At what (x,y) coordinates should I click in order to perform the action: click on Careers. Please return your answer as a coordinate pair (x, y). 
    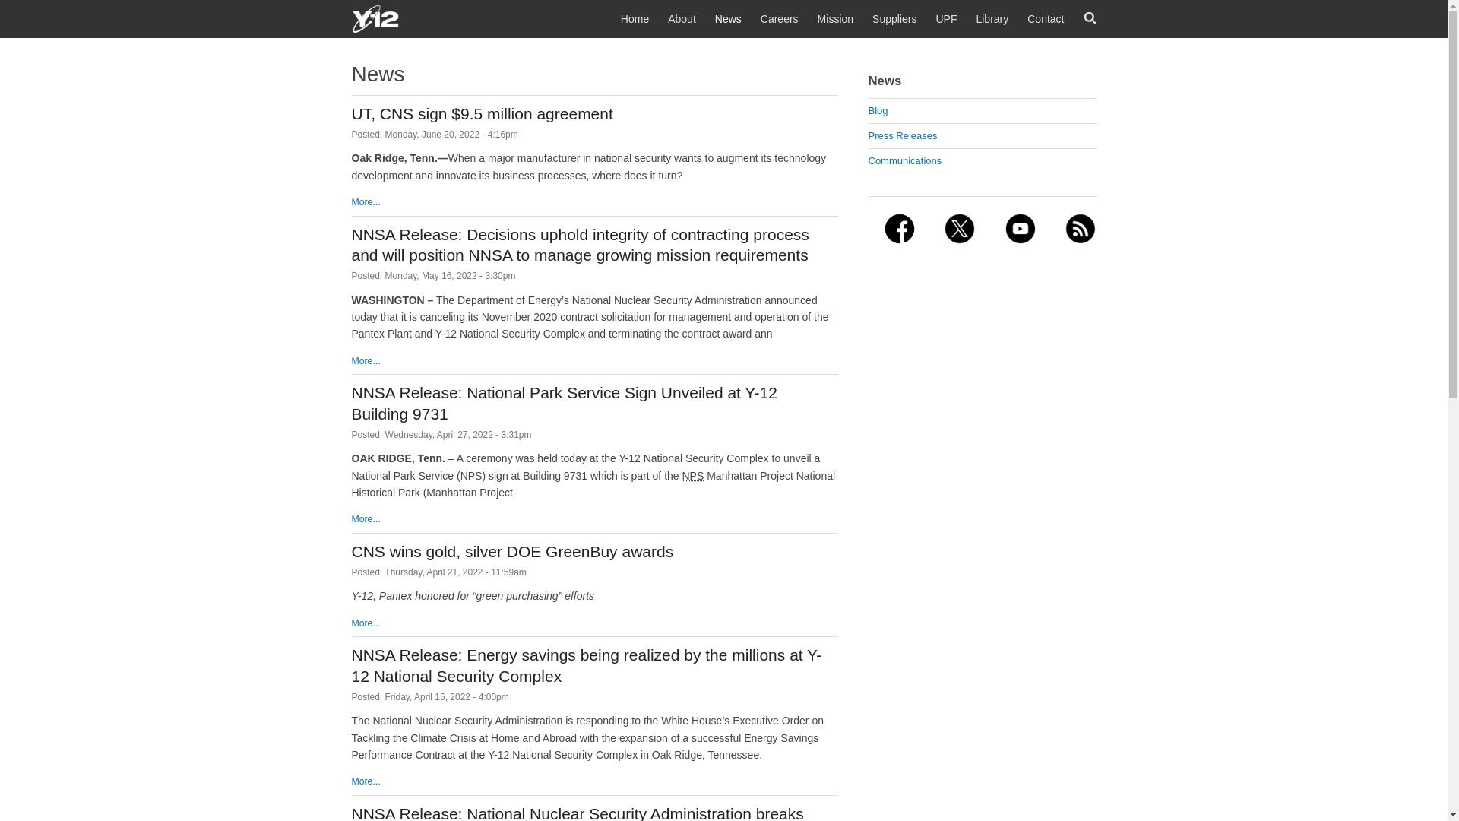
    Looking at the image, I should click on (779, 18).